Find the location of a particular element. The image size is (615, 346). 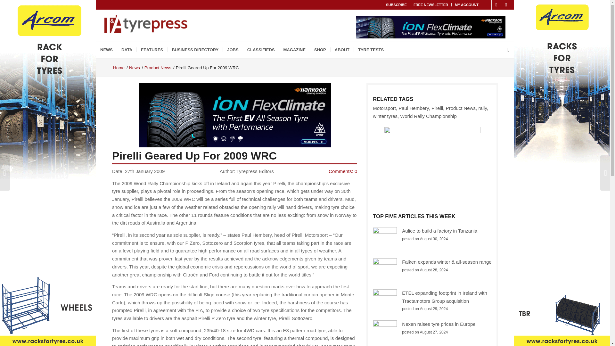

MY ACCOUNT is located at coordinates (466, 5).